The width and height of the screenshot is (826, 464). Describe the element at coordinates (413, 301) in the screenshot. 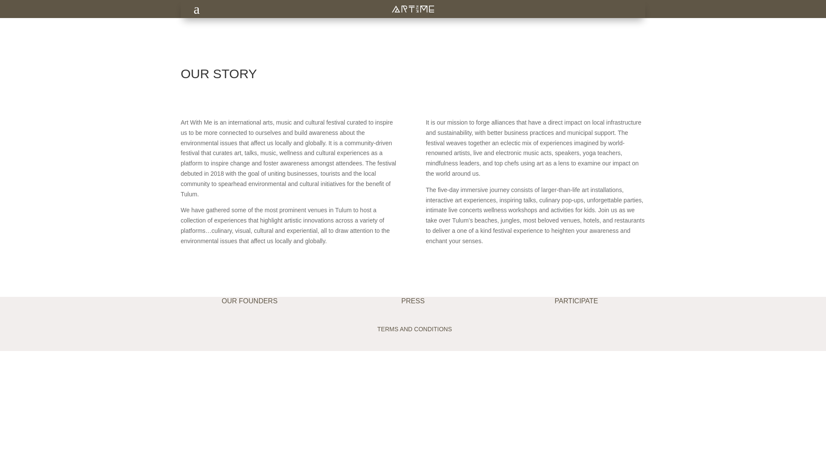

I see `PRESS` at that location.